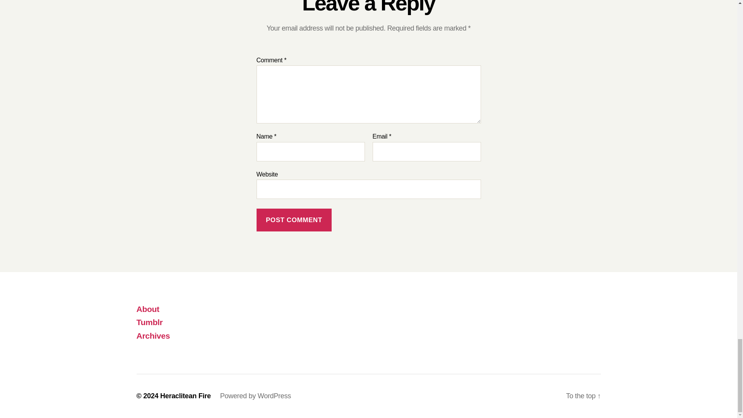  What do you see at coordinates (153, 336) in the screenshot?
I see `Archives` at bounding box center [153, 336].